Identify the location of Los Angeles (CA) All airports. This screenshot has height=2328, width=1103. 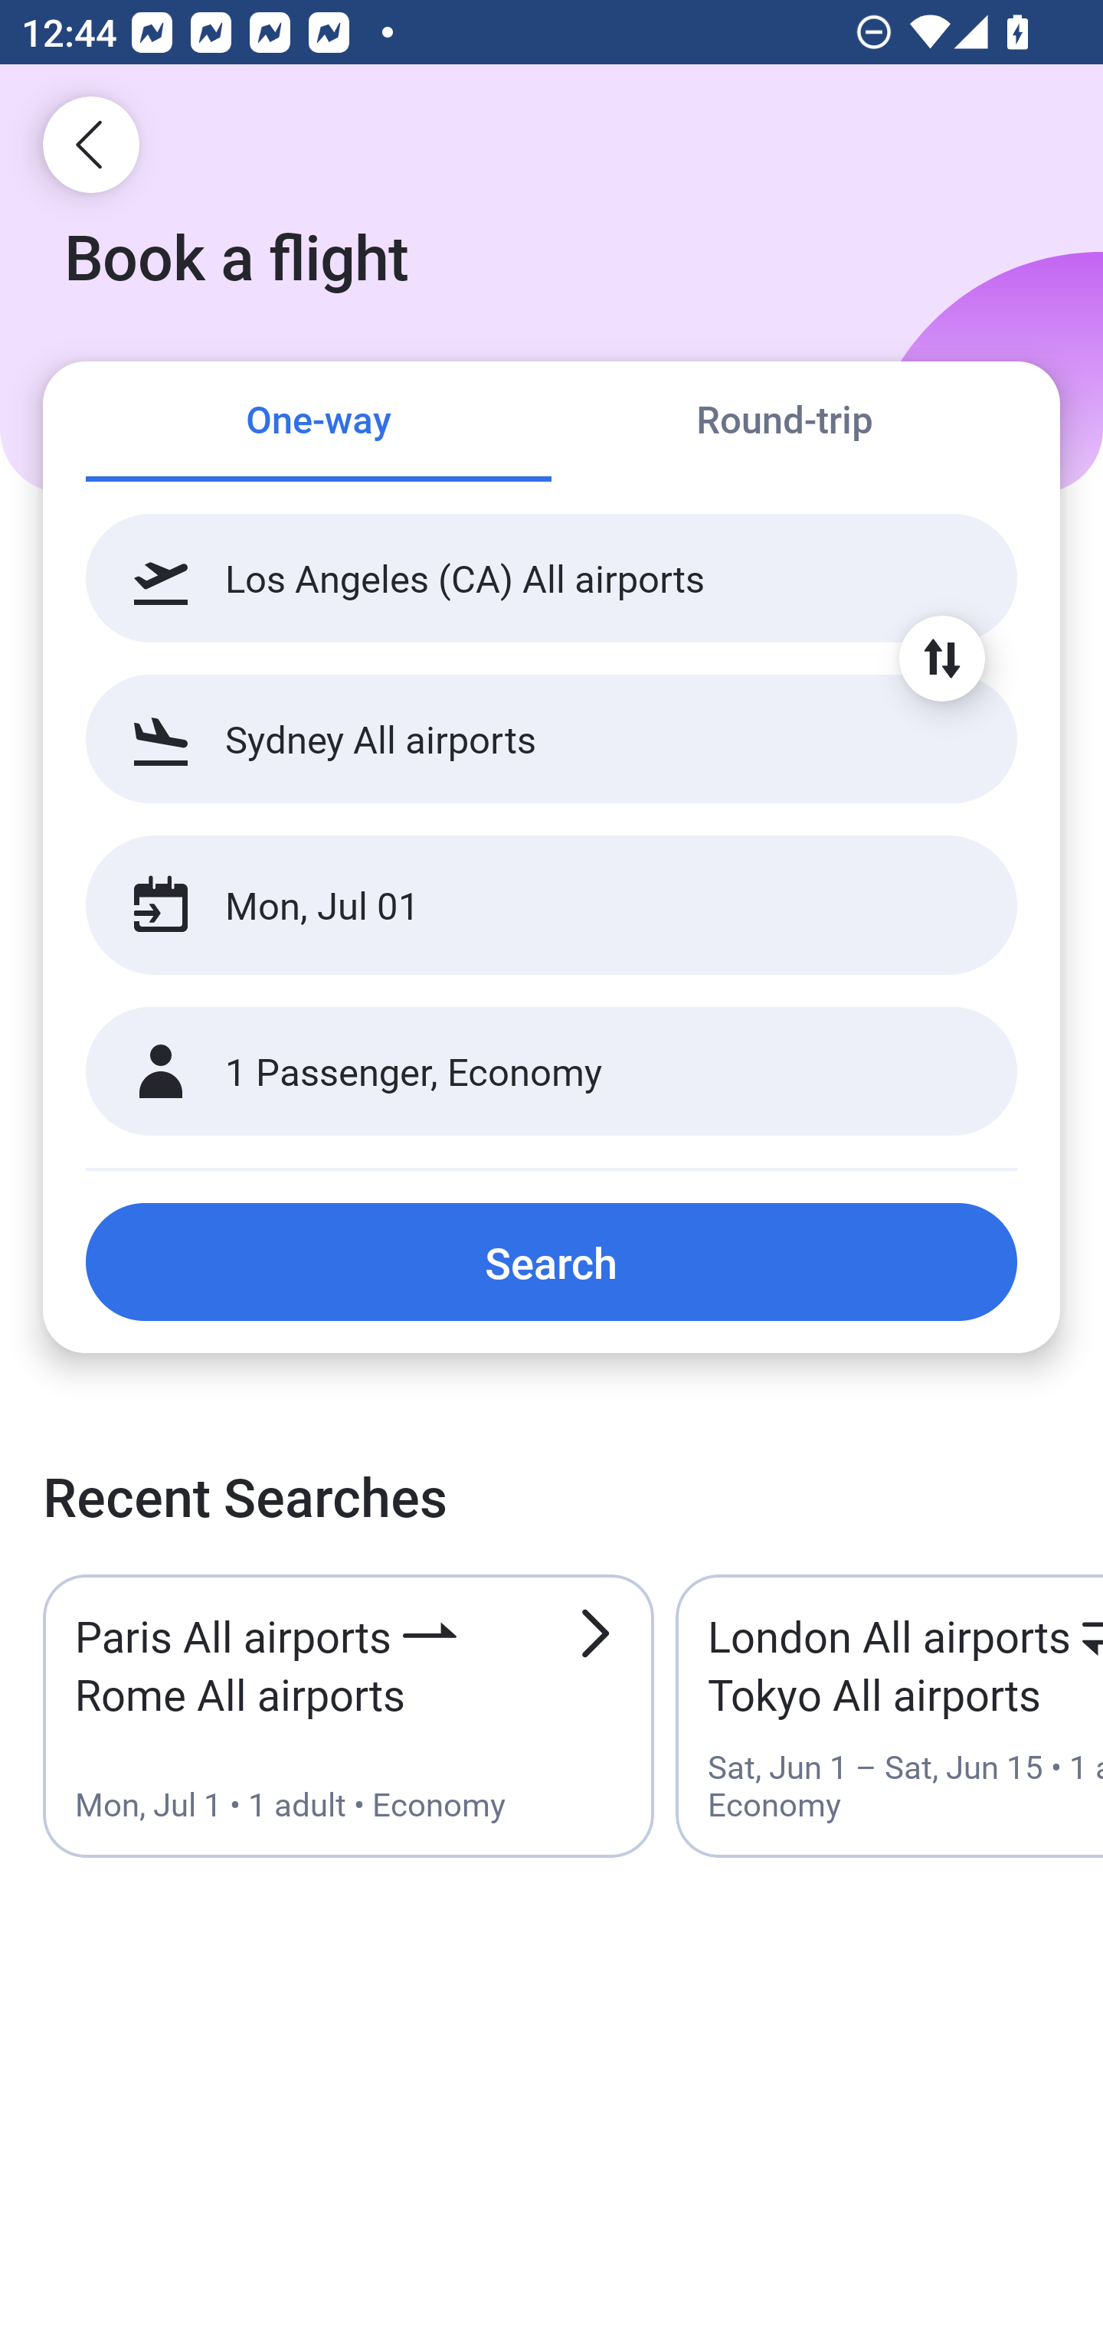
(551, 578).